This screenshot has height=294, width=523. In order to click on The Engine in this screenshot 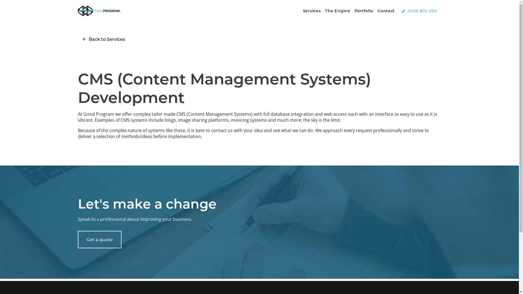, I will do `click(337, 11)`.